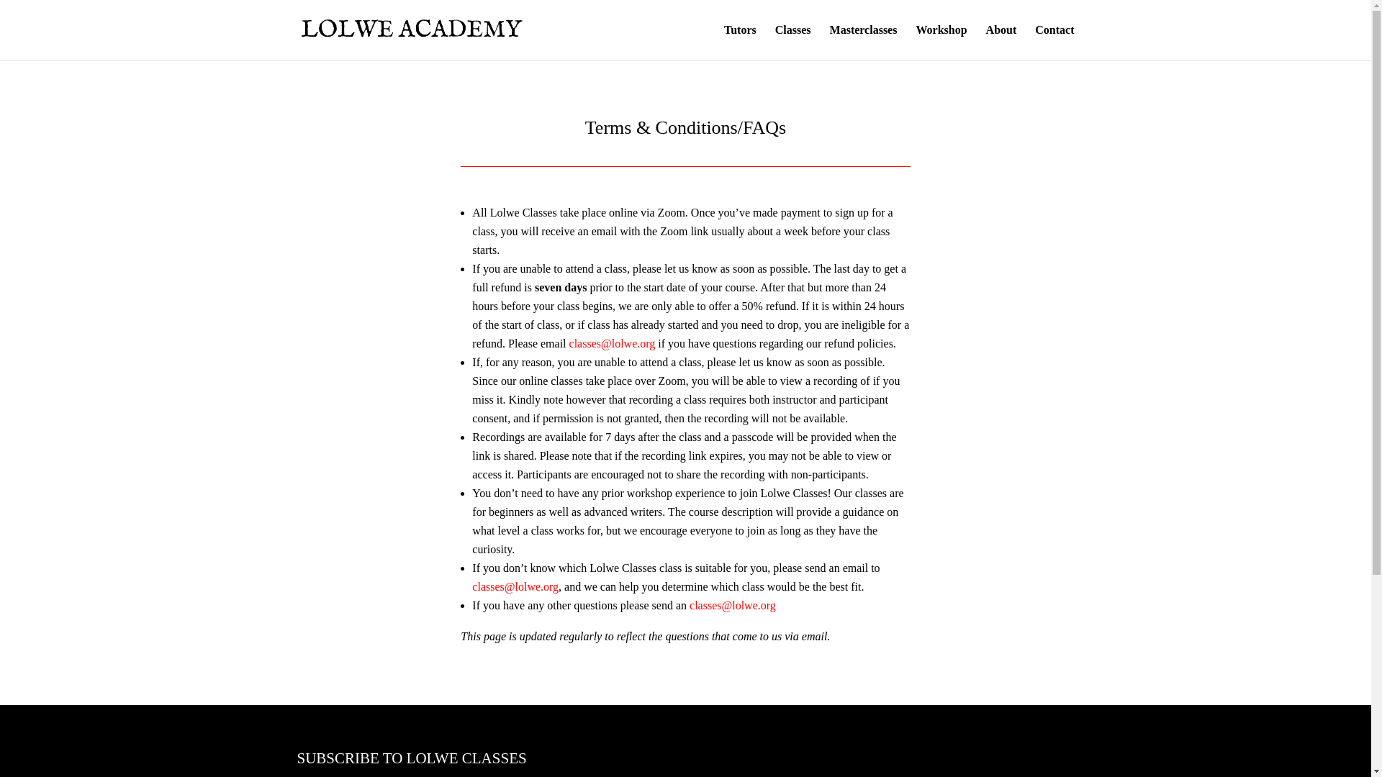 The image size is (1382, 777). I want to click on Masterclasses, so click(864, 42).